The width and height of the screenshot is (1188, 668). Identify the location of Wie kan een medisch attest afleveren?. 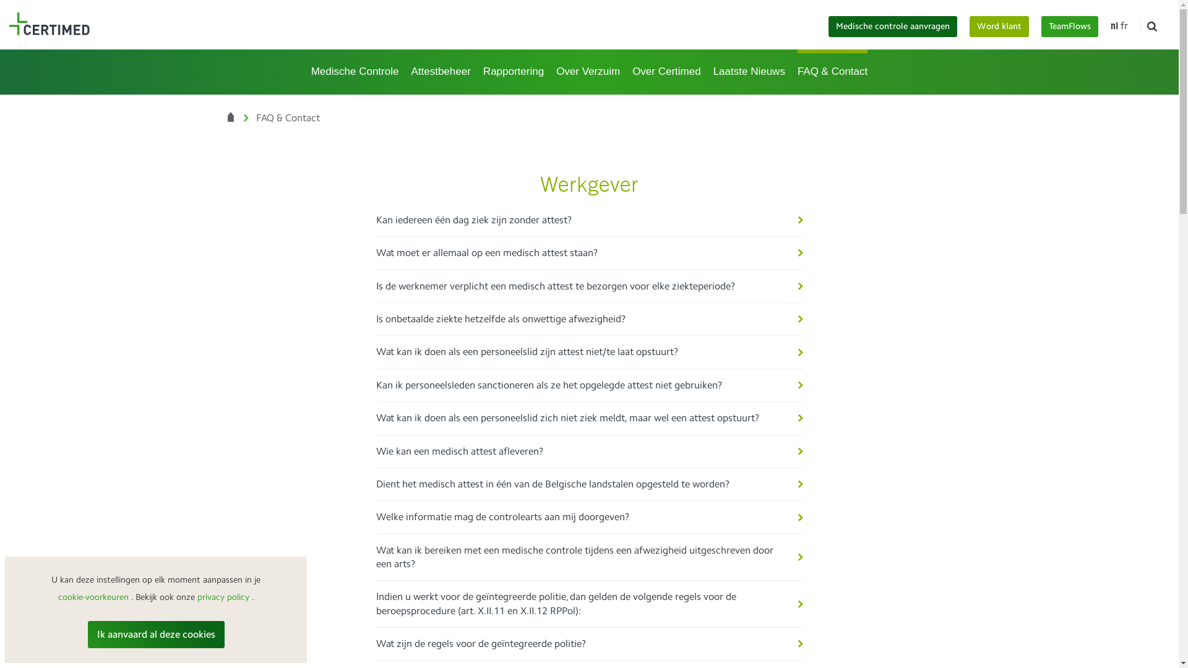
(590, 452).